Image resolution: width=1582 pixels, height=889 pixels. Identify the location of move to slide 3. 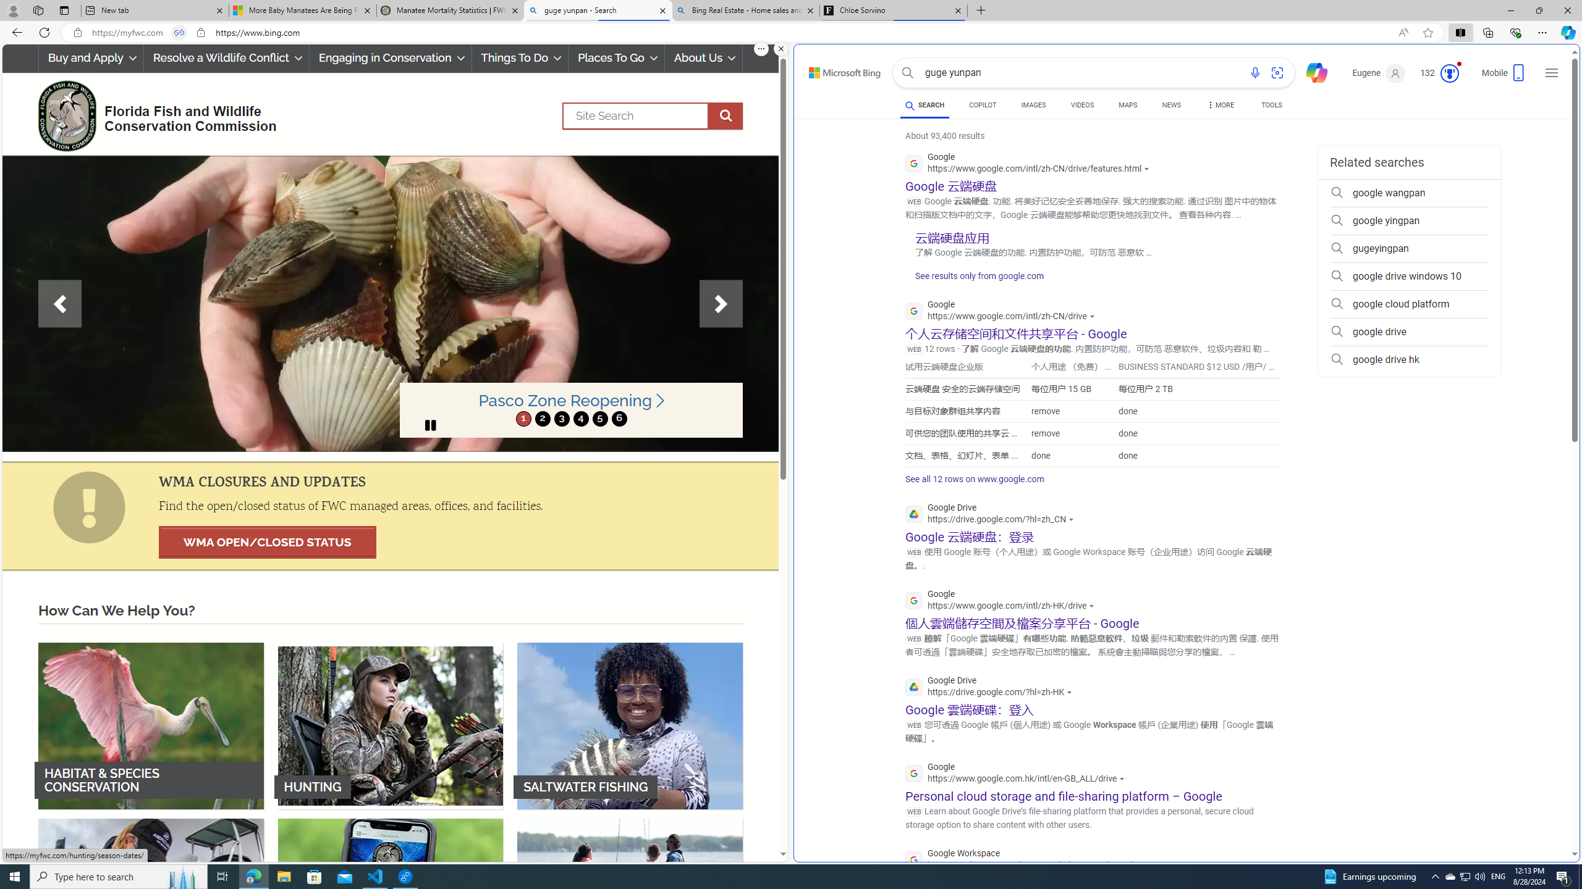
(561, 419).